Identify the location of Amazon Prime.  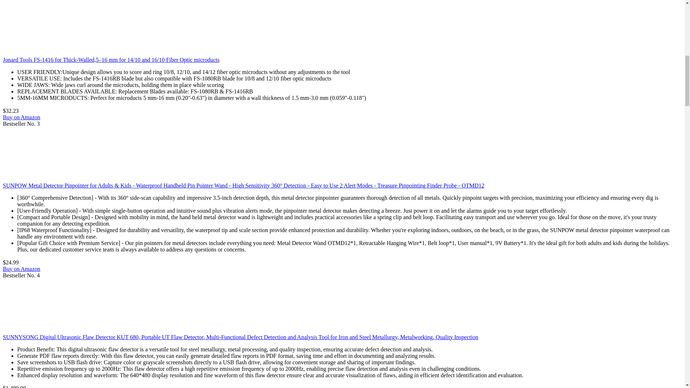
(30, 262).